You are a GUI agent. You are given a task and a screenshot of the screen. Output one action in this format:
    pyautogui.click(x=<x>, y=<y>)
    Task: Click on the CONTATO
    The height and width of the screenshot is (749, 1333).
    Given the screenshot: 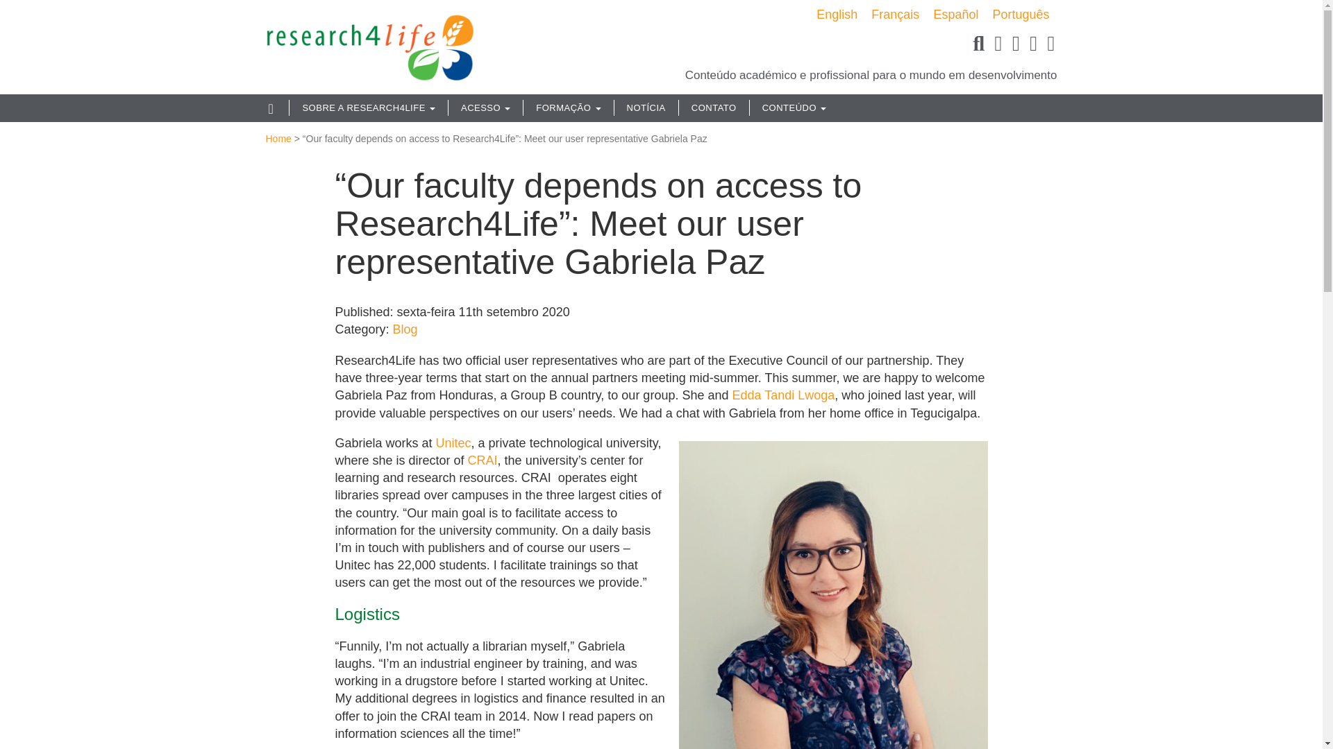 What is the action you would take?
    pyautogui.click(x=714, y=107)
    